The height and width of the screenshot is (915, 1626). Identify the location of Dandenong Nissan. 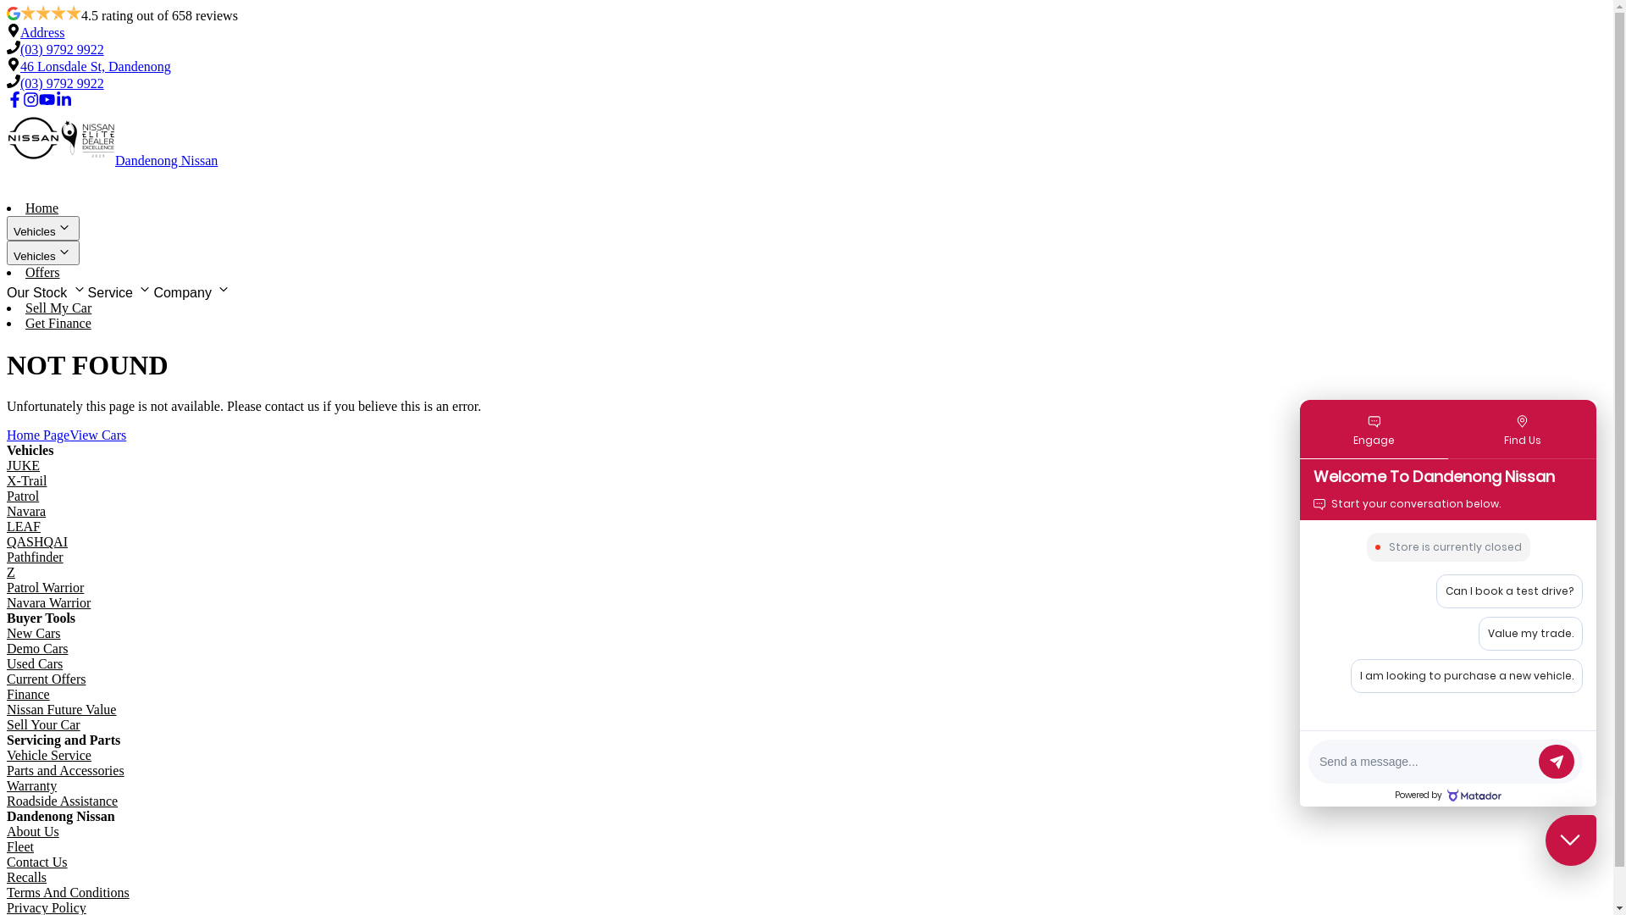
(806, 140).